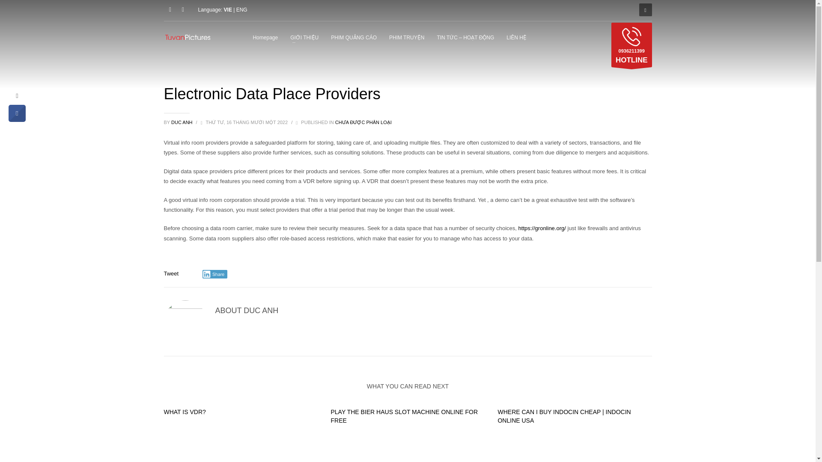 The width and height of the screenshot is (822, 462). What do you see at coordinates (631, 44) in the screenshot?
I see `DUC ANH` at bounding box center [631, 44].